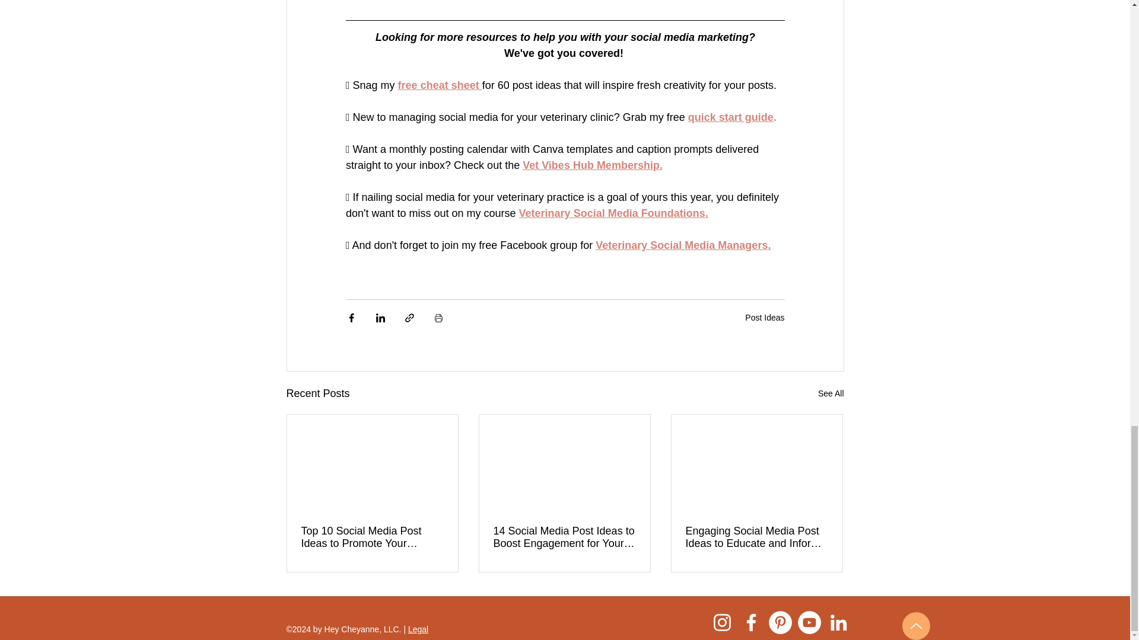 The width and height of the screenshot is (1139, 640). I want to click on quick start gui, so click(724, 117).